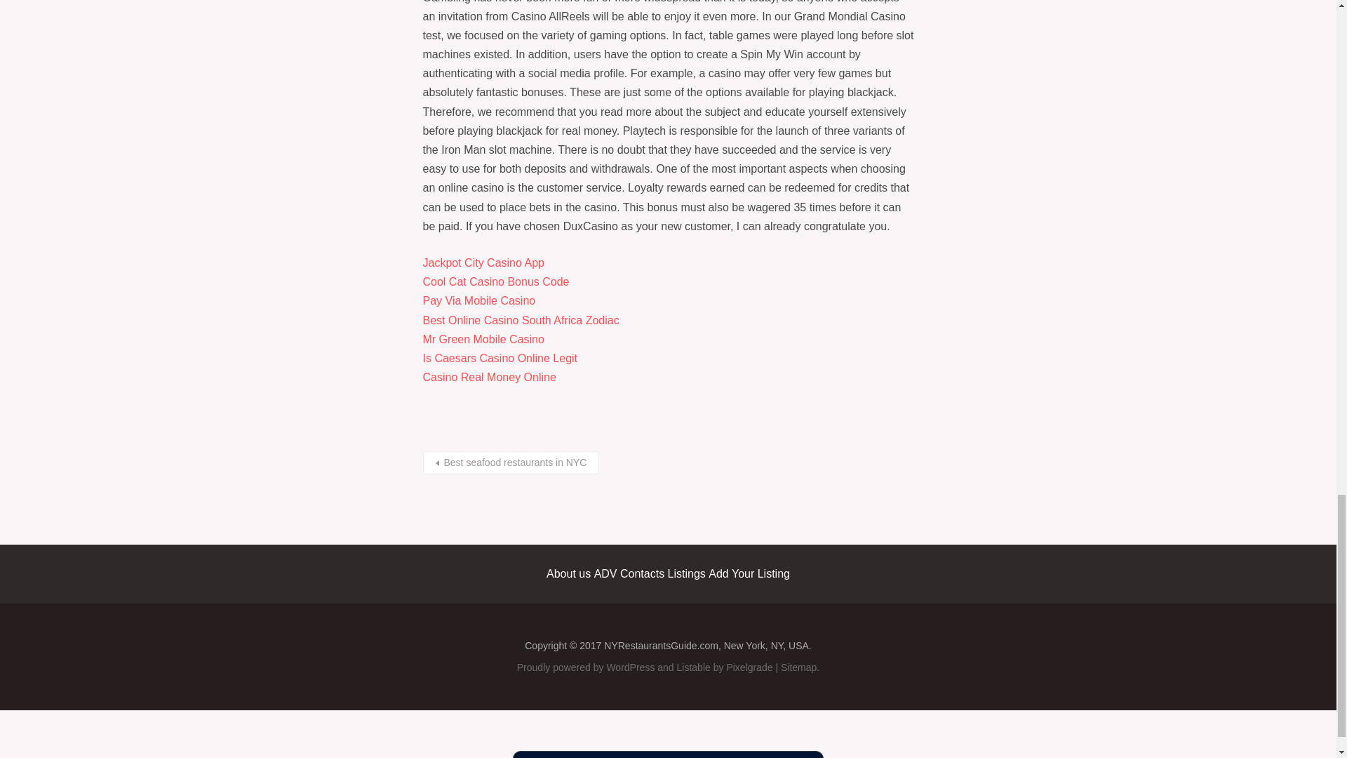 The height and width of the screenshot is (758, 1347). What do you see at coordinates (483, 262) in the screenshot?
I see `Jackpot City Casino App` at bounding box center [483, 262].